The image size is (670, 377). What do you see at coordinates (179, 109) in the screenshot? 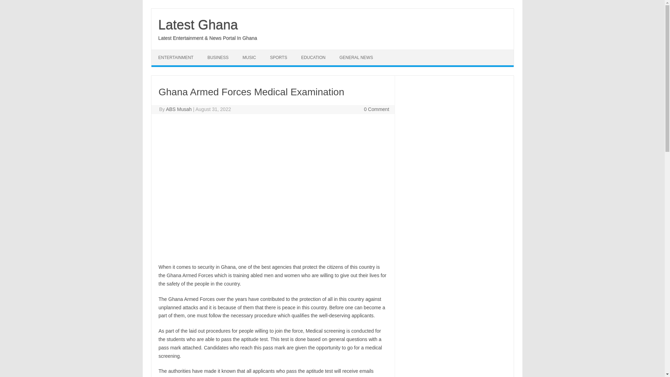
I see `ABS Musah` at bounding box center [179, 109].